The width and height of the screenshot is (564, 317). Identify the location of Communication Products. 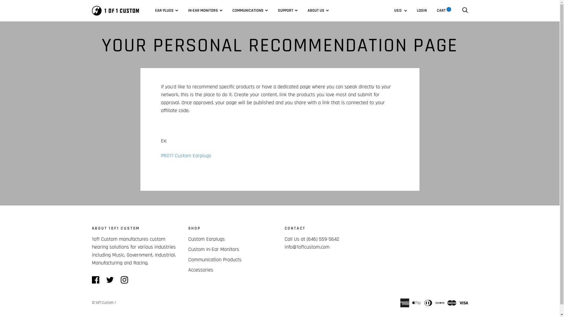
(214, 259).